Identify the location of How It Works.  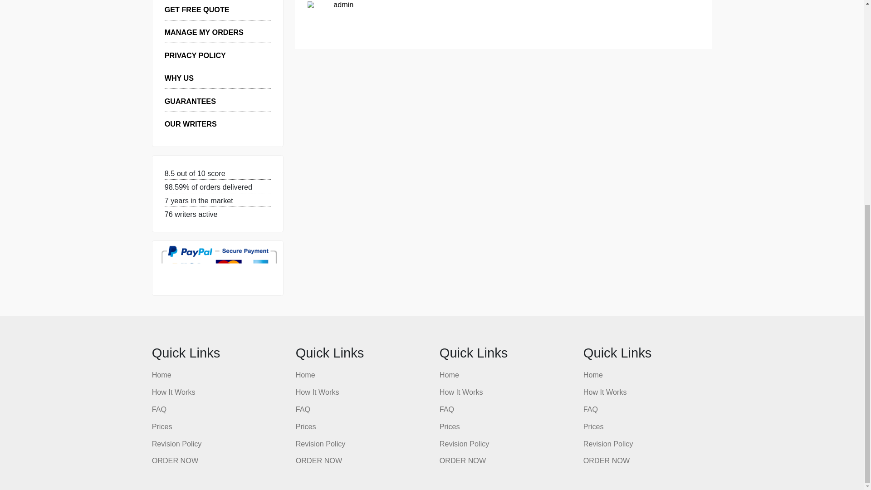
(193, 475).